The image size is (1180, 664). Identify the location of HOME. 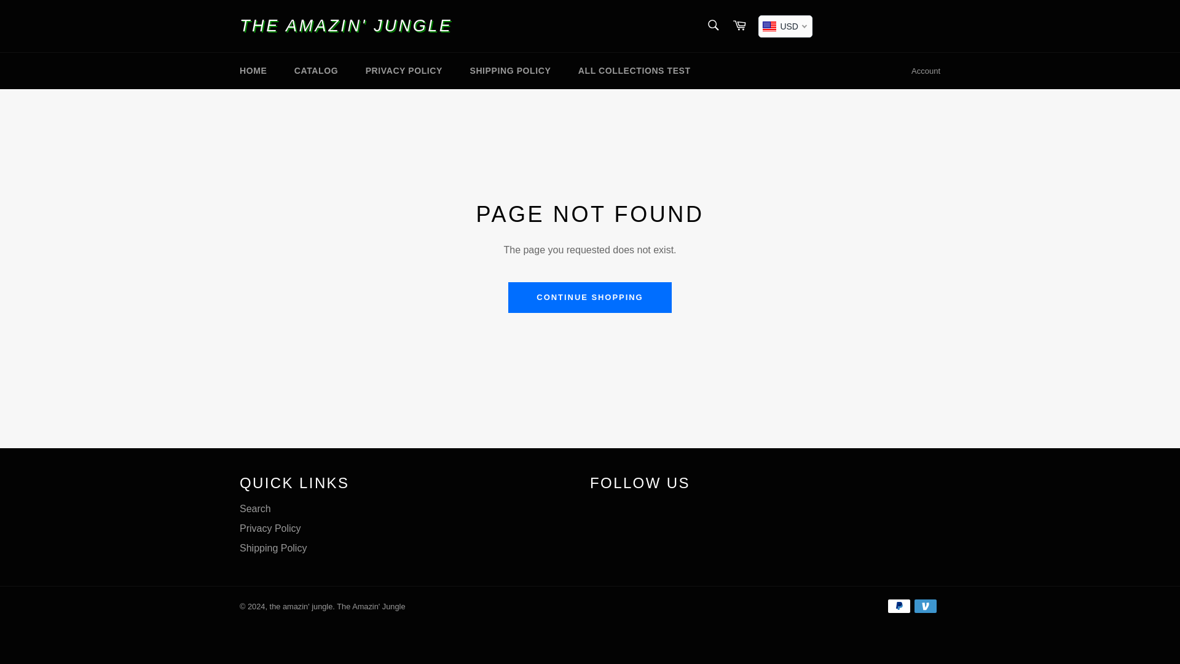
(253, 71).